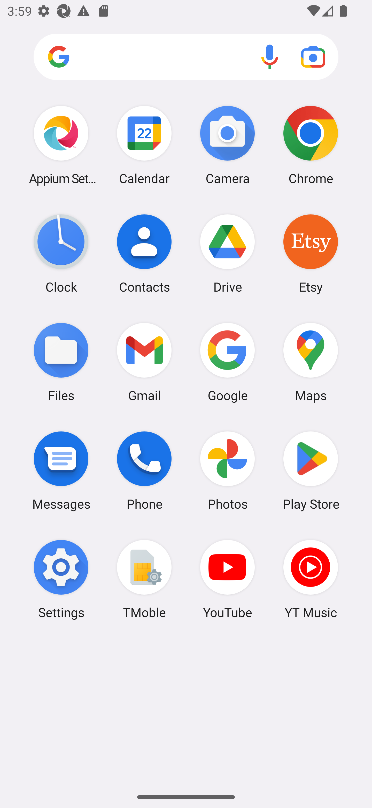 This screenshot has width=372, height=808. Describe the element at coordinates (144, 362) in the screenshot. I see `Gmail` at that location.